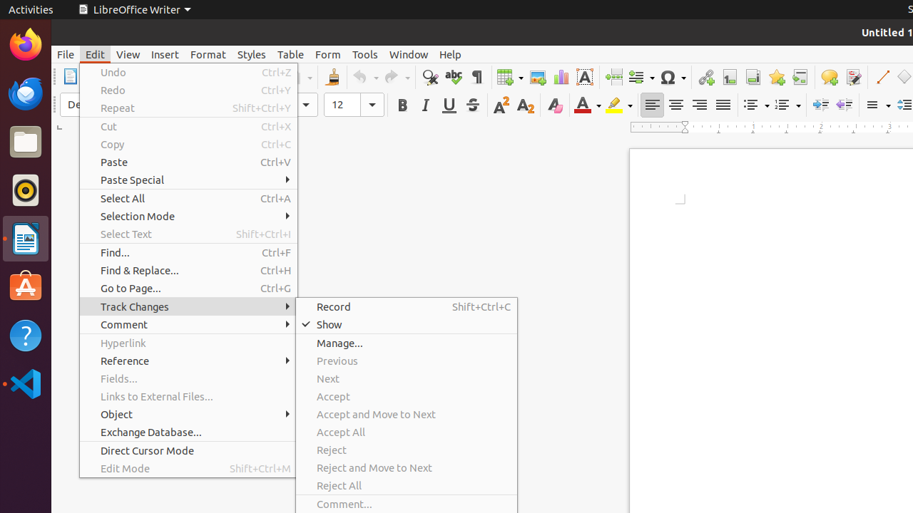 This screenshot has height=513, width=913. I want to click on Text Box, so click(585, 77).